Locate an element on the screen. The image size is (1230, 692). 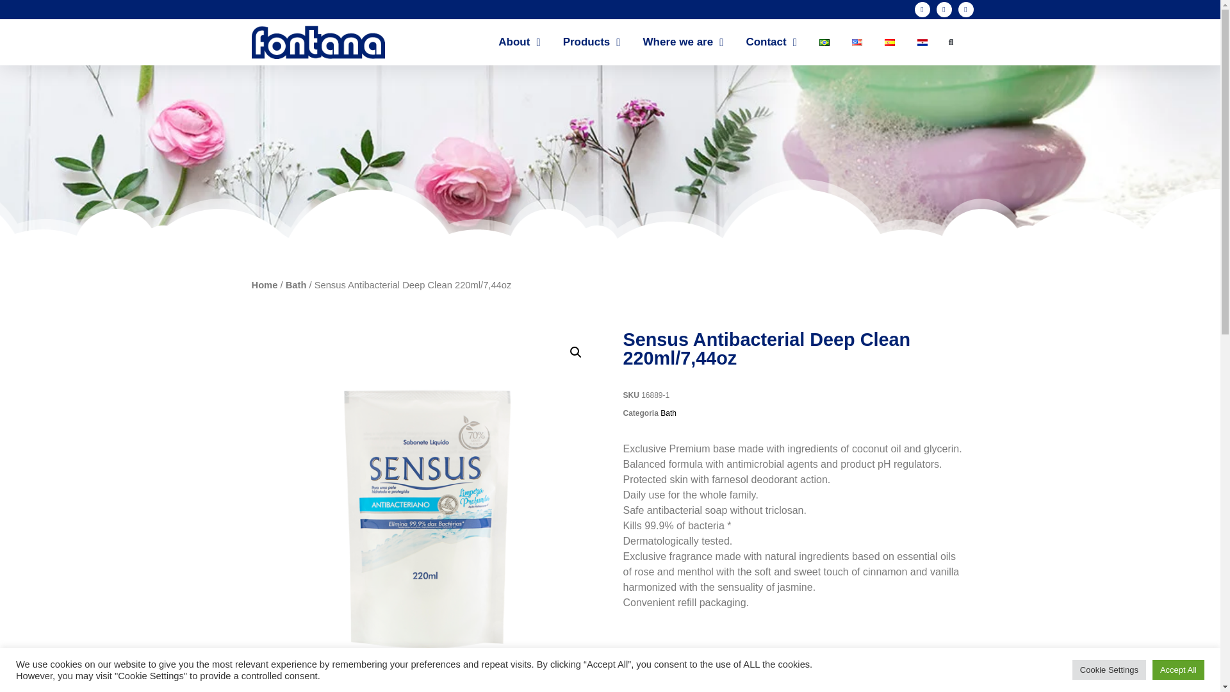
About is located at coordinates (519, 42).